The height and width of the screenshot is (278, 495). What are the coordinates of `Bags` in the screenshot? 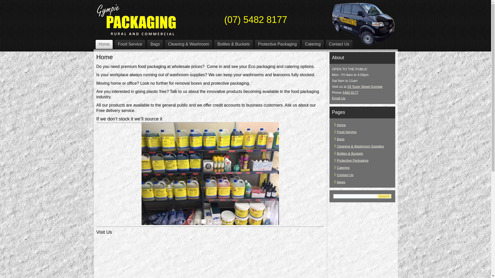 It's located at (341, 139).